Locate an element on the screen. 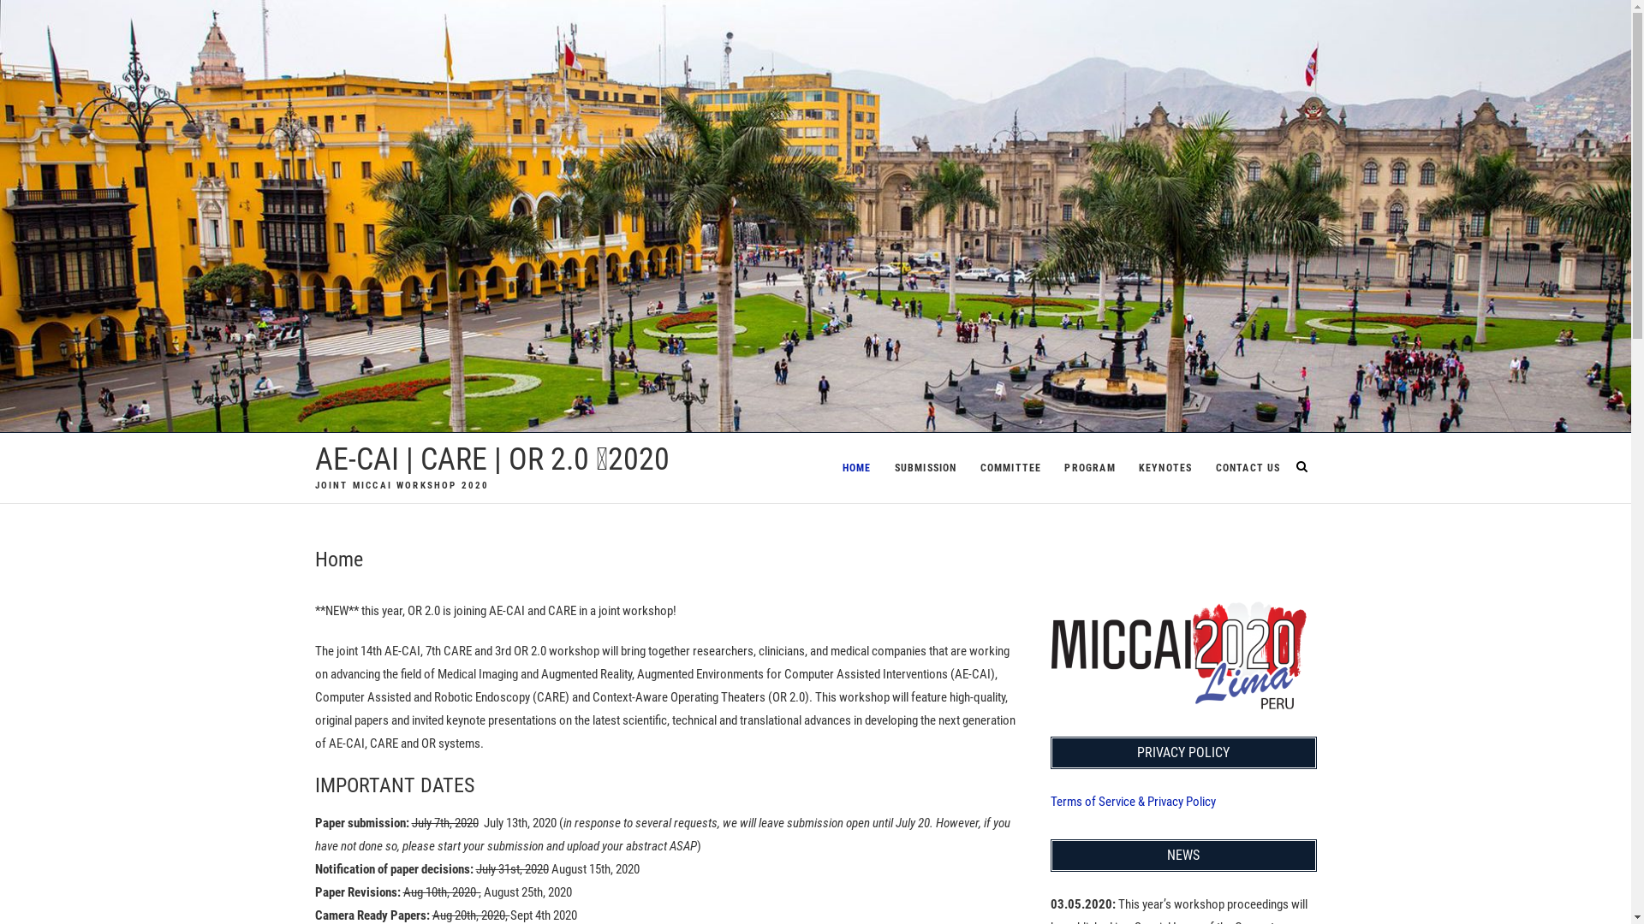 The height and width of the screenshot is (924, 1644). COMMITTEE is located at coordinates (1011, 468).